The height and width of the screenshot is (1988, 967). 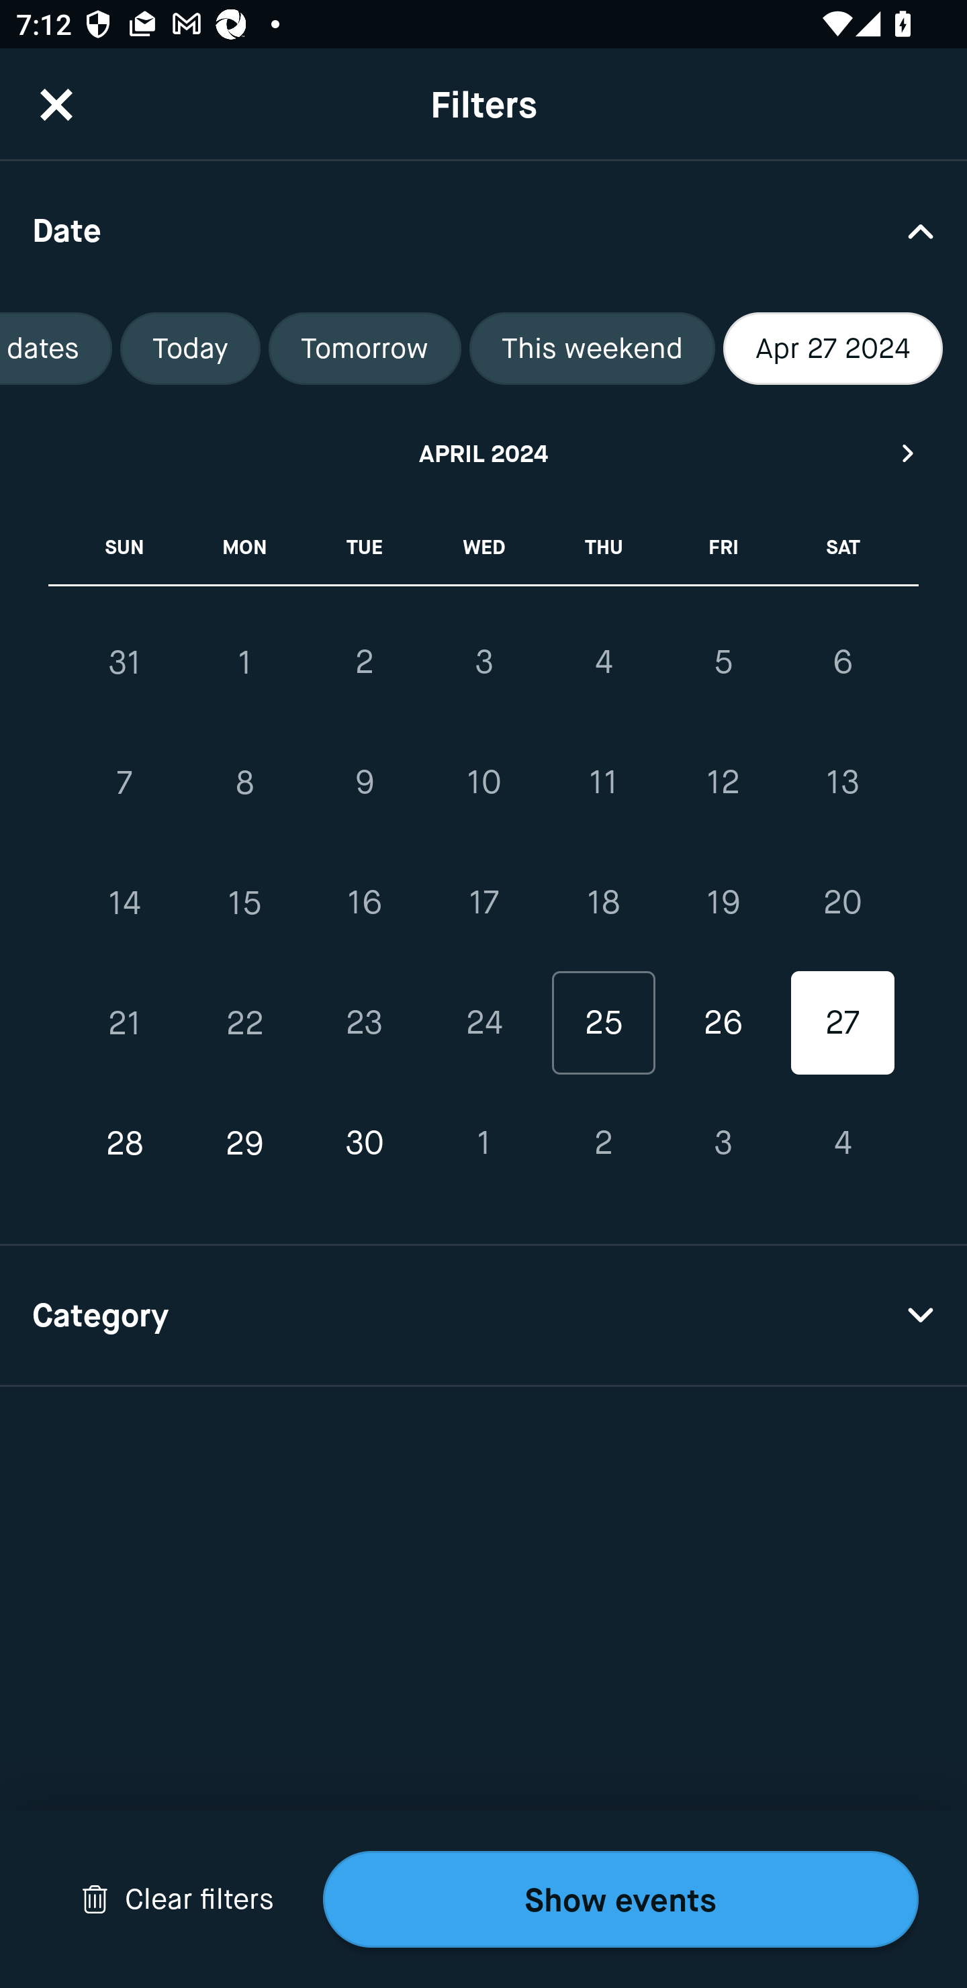 What do you see at coordinates (842, 783) in the screenshot?
I see `13` at bounding box center [842, 783].